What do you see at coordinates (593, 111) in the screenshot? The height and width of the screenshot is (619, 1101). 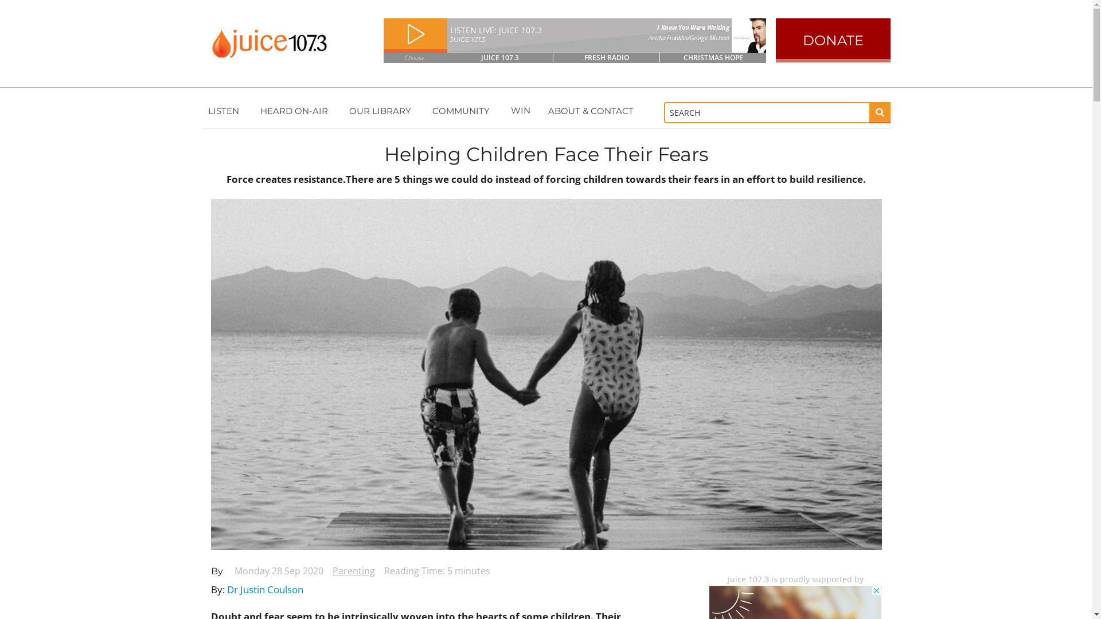 I see `ABOUT & CONTACT` at bounding box center [593, 111].